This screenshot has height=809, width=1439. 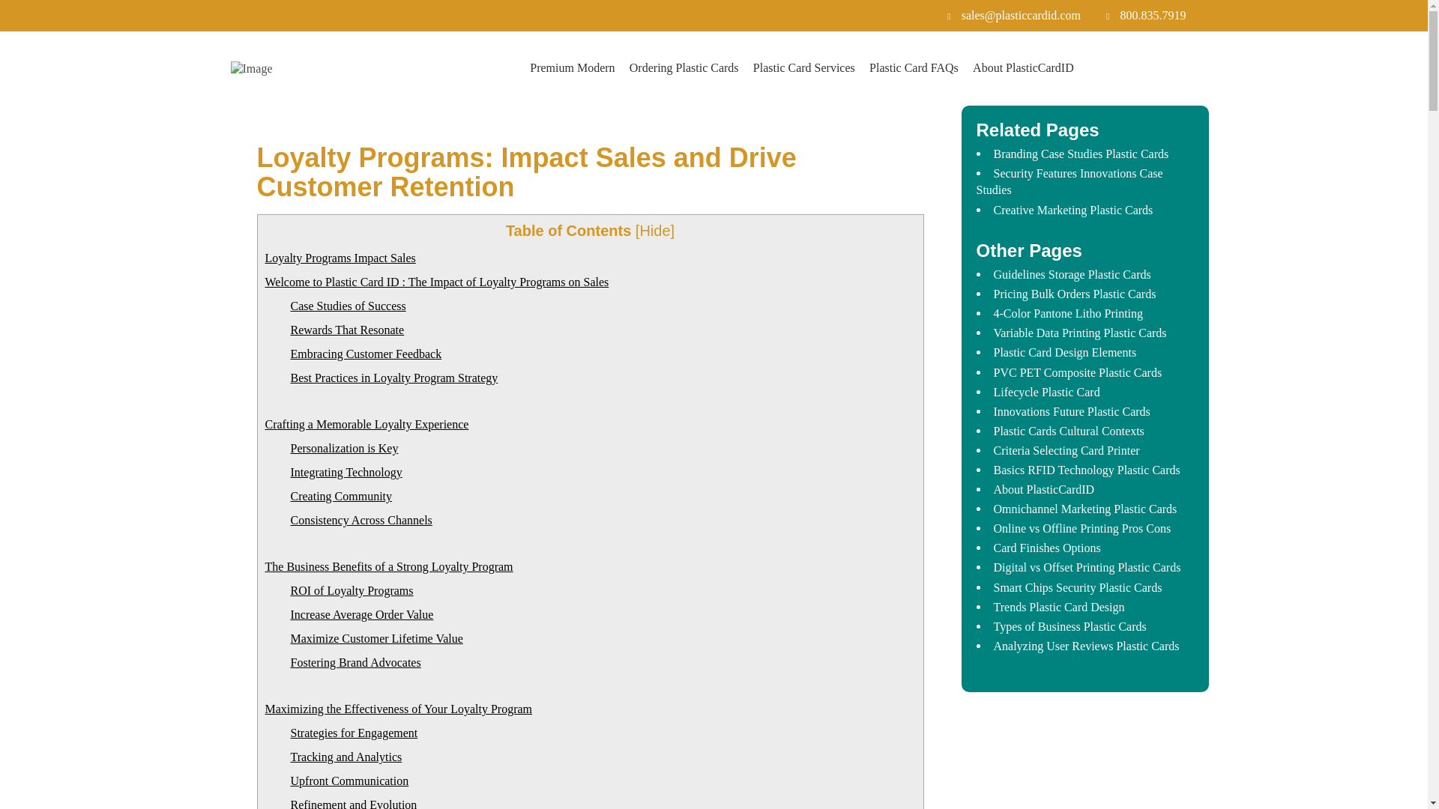 What do you see at coordinates (346, 472) in the screenshot?
I see `Integrating Technology` at bounding box center [346, 472].